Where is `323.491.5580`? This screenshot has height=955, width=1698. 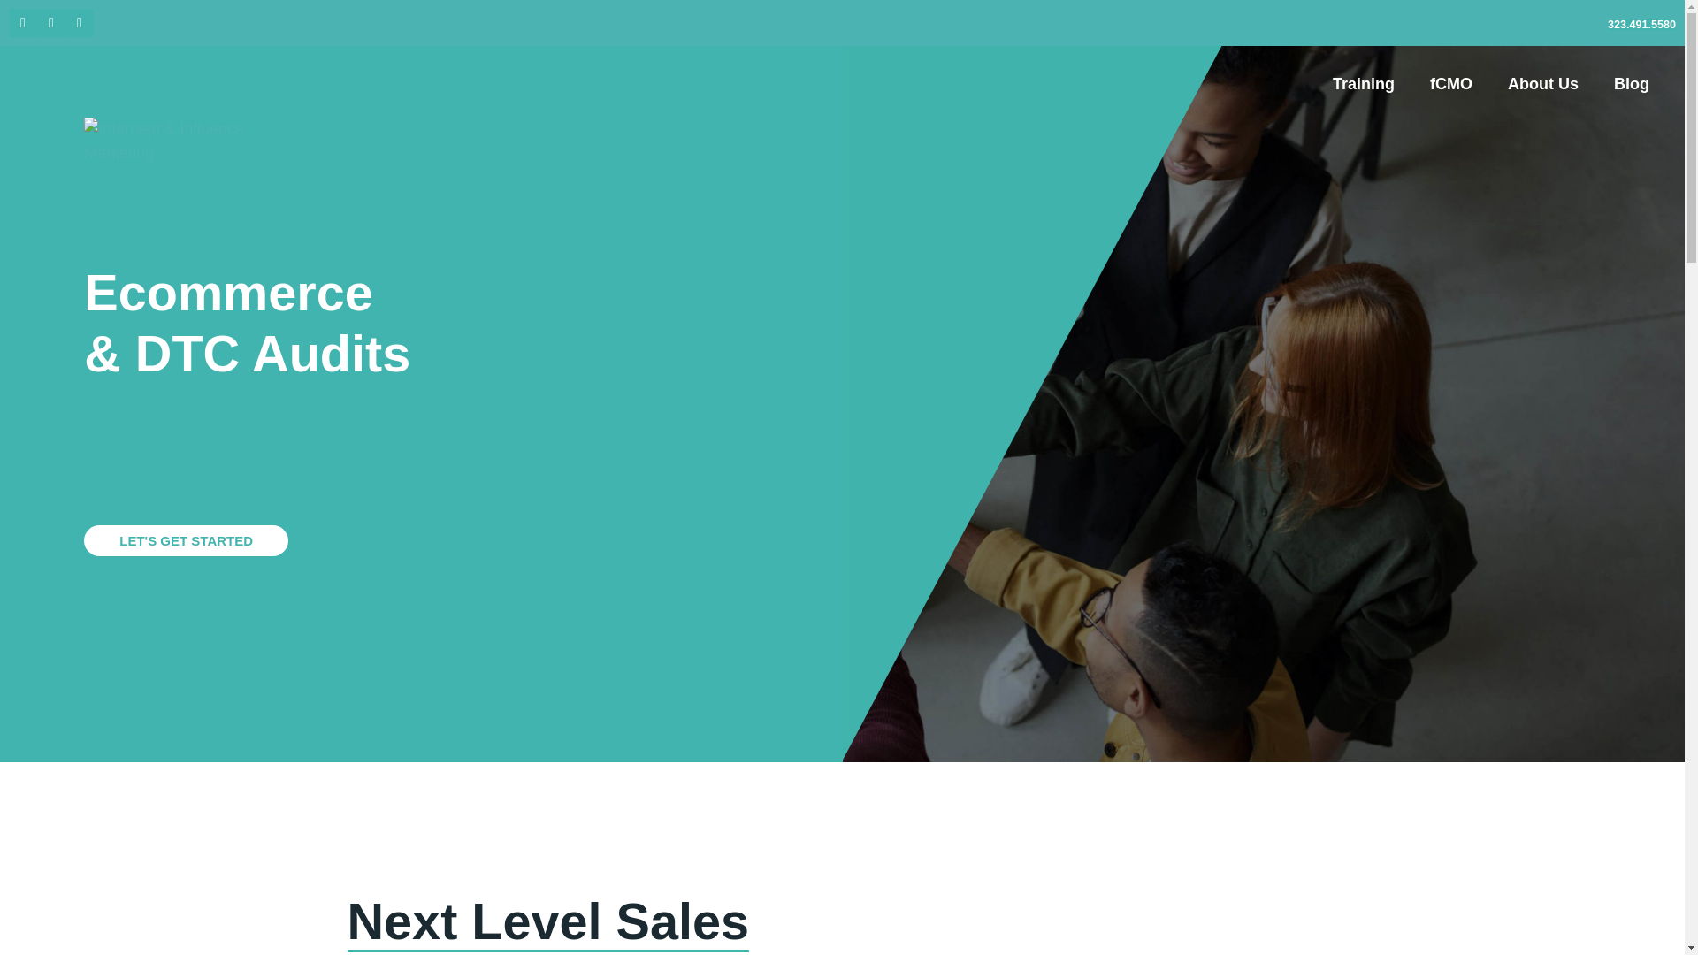 323.491.5580 is located at coordinates (1641, 25).